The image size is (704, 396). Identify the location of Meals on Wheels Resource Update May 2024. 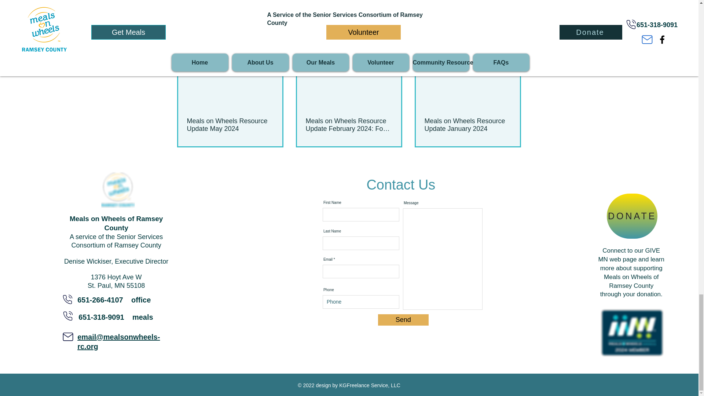
(230, 125).